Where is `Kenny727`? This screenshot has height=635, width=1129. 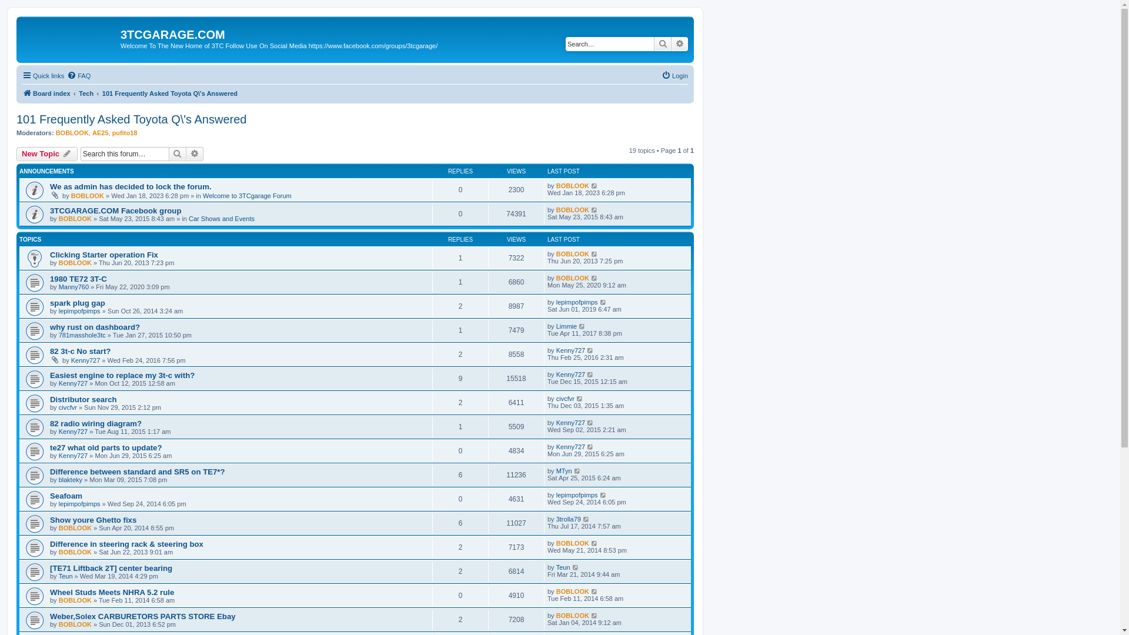
Kenny727 is located at coordinates (74, 456).